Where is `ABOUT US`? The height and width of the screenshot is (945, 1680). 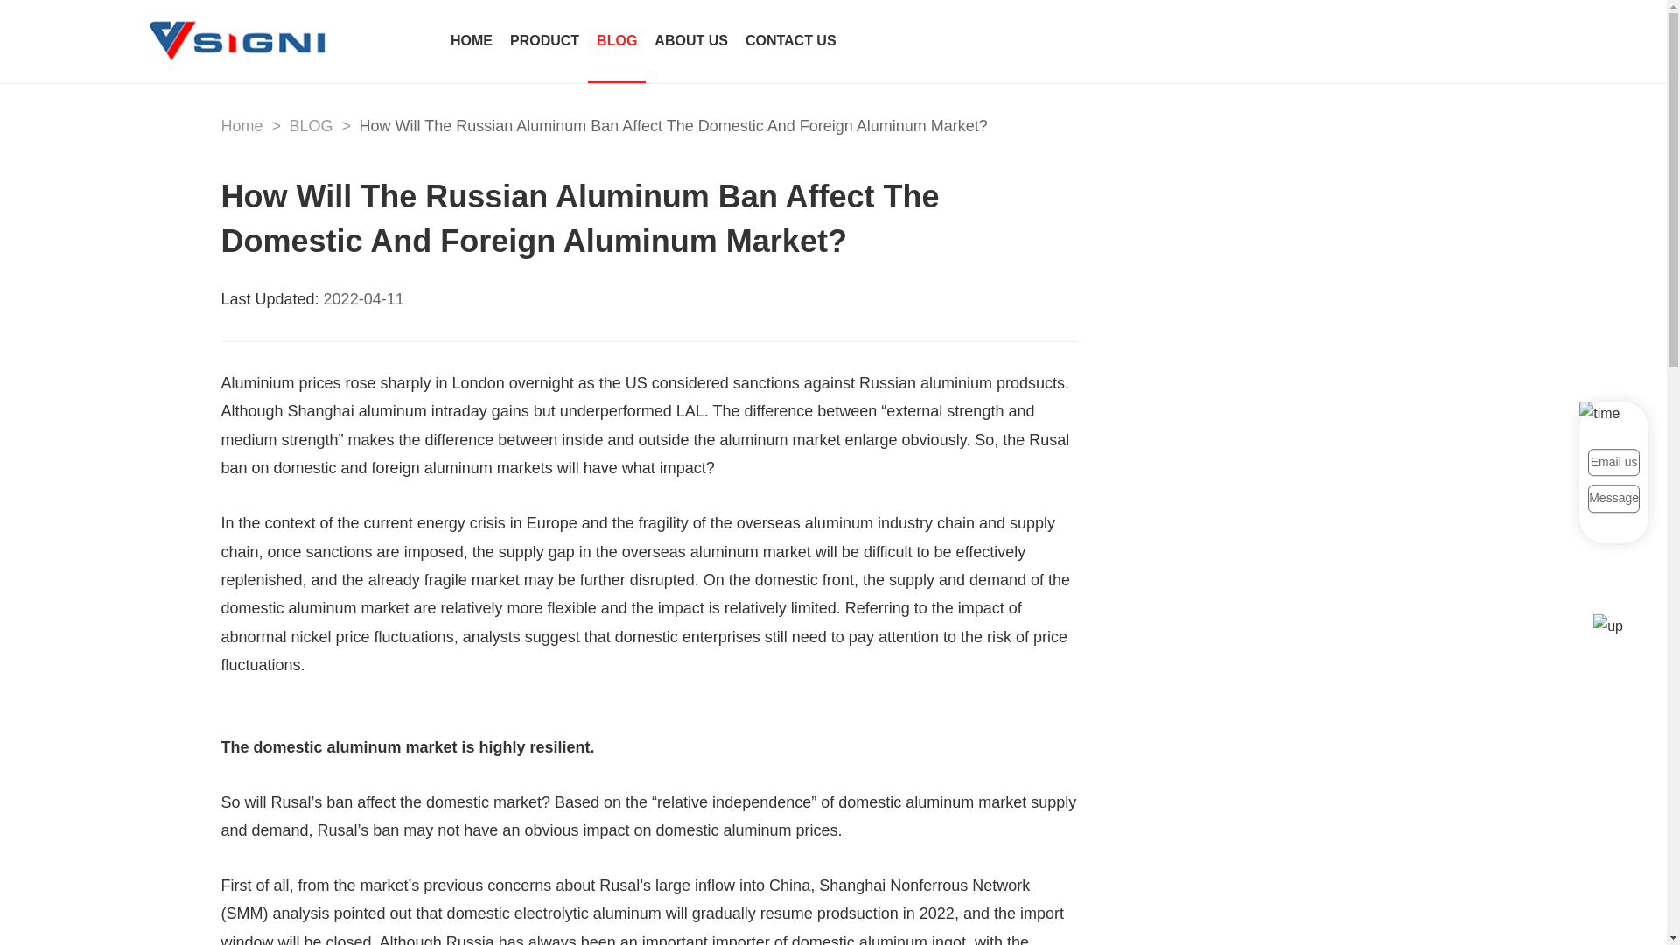 ABOUT US is located at coordinates (691, 42).